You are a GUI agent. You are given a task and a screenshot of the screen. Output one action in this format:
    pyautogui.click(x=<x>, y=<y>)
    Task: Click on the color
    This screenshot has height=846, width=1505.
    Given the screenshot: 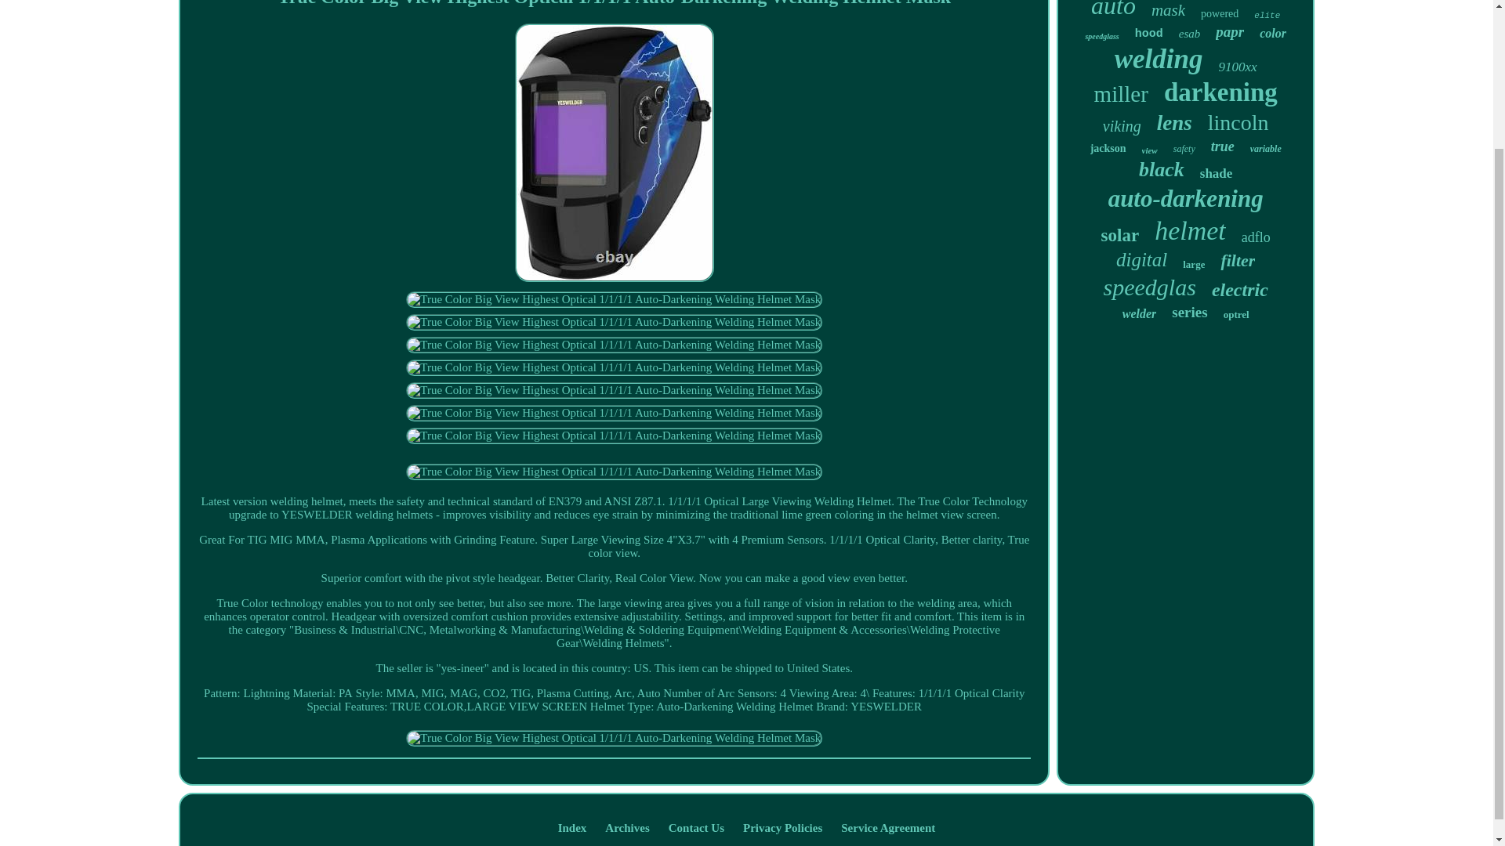 What is the action you would take?
    pyautogui.click(x=1273, y=33)
    